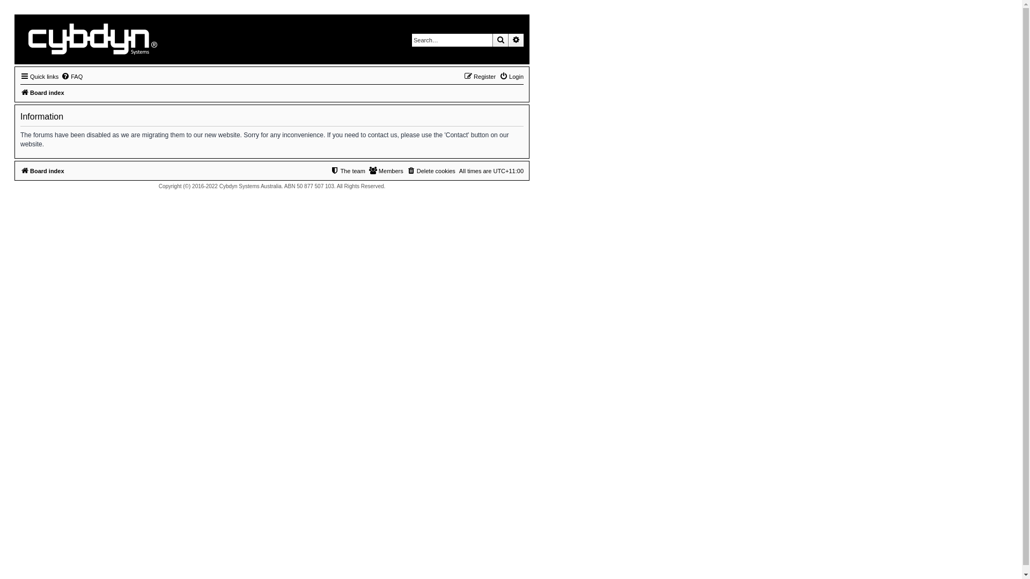  I want to click on FAQ, so click(72, 77).